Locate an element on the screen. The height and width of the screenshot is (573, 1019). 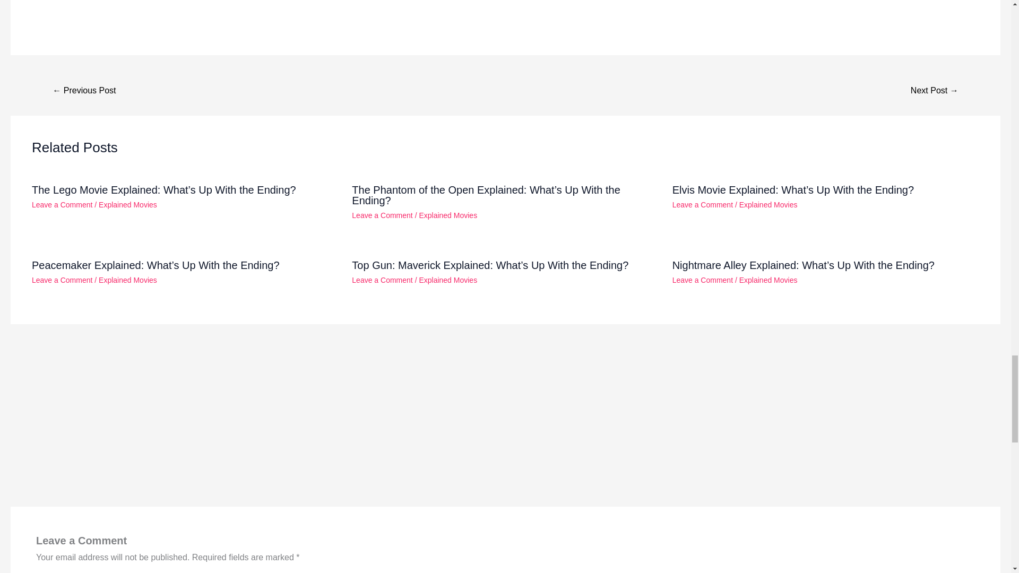
Explained Movies is located at coordinates (127, 205).